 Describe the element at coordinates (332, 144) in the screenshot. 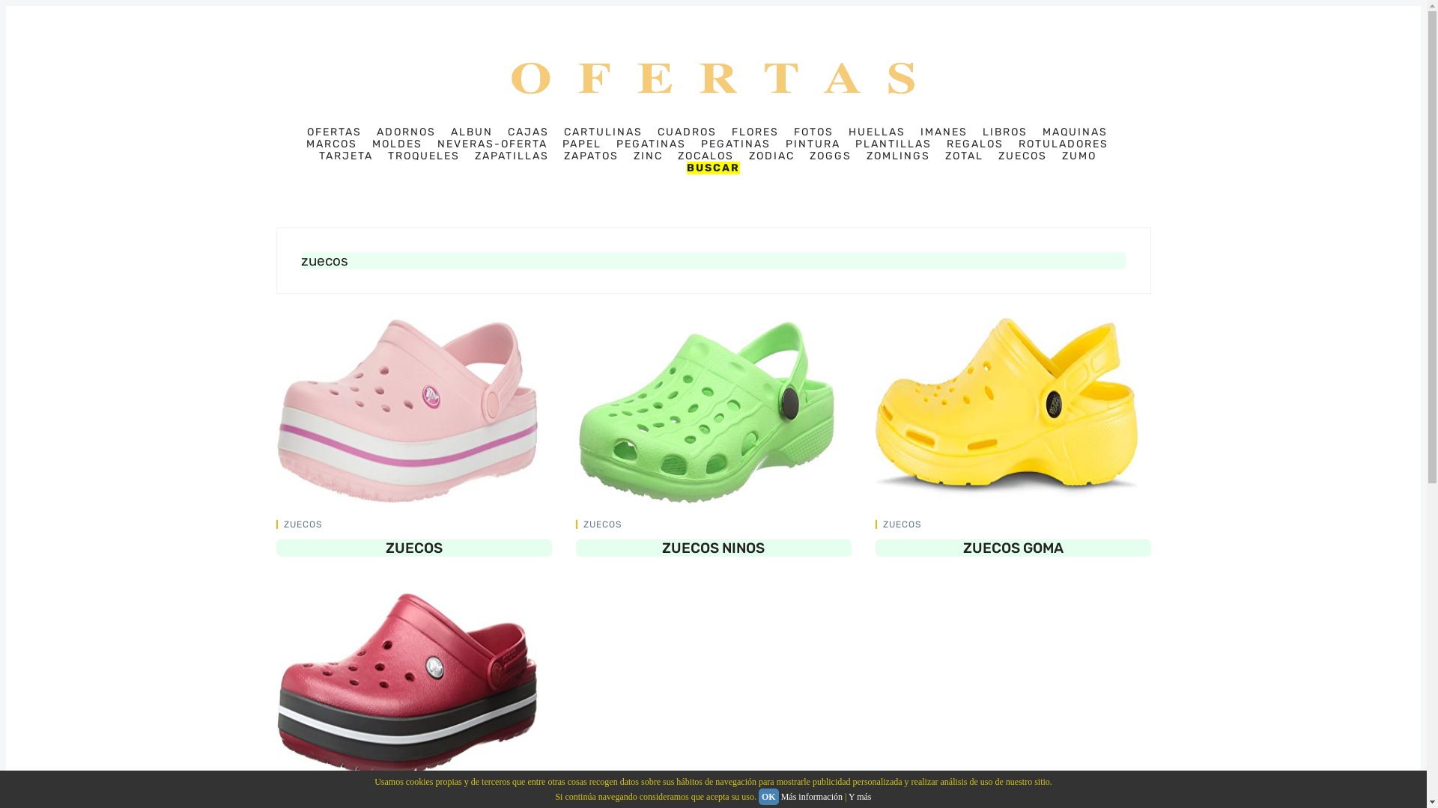

I see `MARCOS` at that location.